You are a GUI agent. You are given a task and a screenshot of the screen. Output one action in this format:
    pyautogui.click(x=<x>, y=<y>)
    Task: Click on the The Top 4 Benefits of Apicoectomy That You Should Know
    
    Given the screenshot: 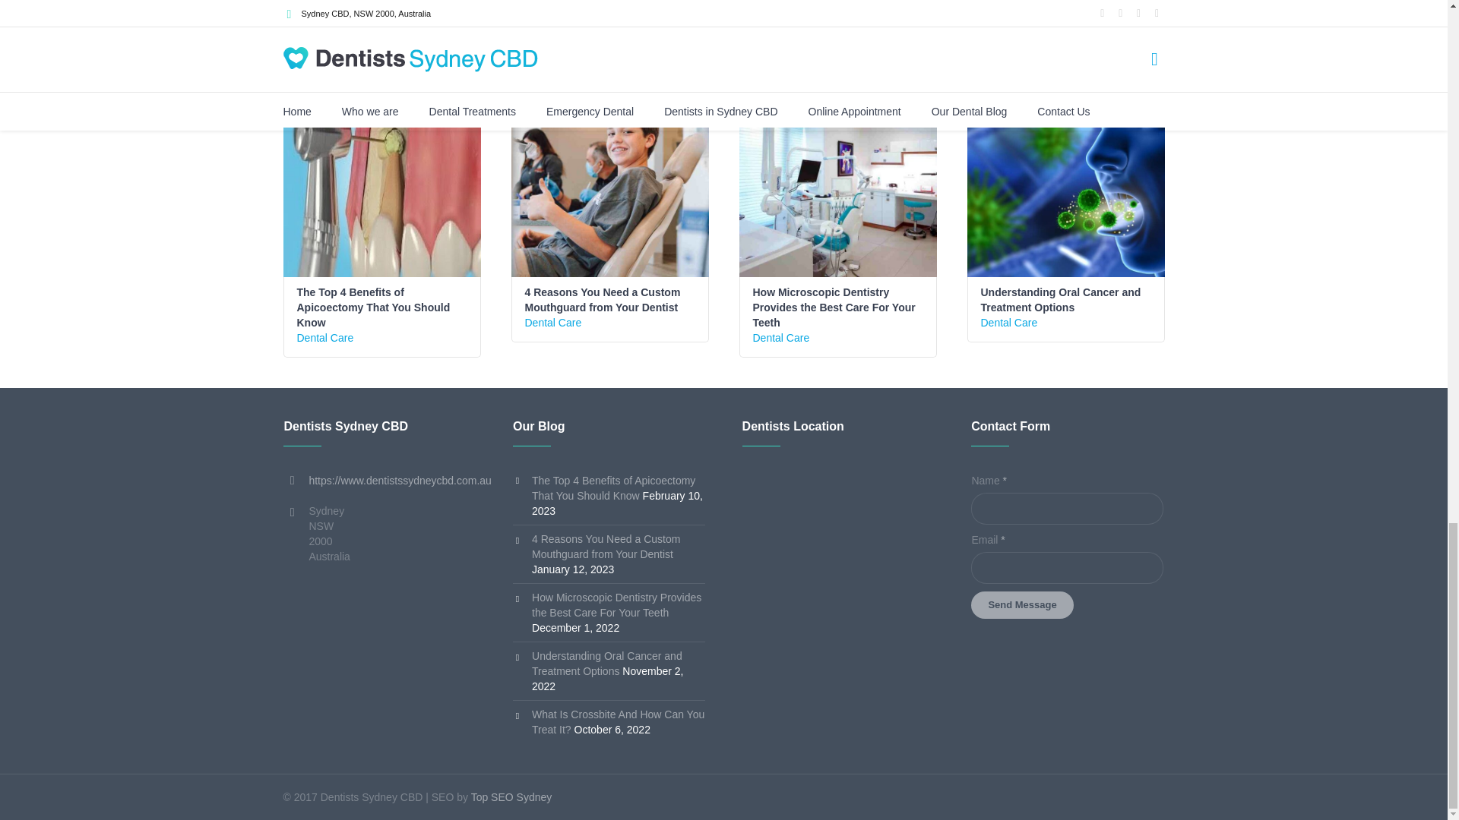 What is the action you would take?
    pyautogui.click(x=372, y=307)
    